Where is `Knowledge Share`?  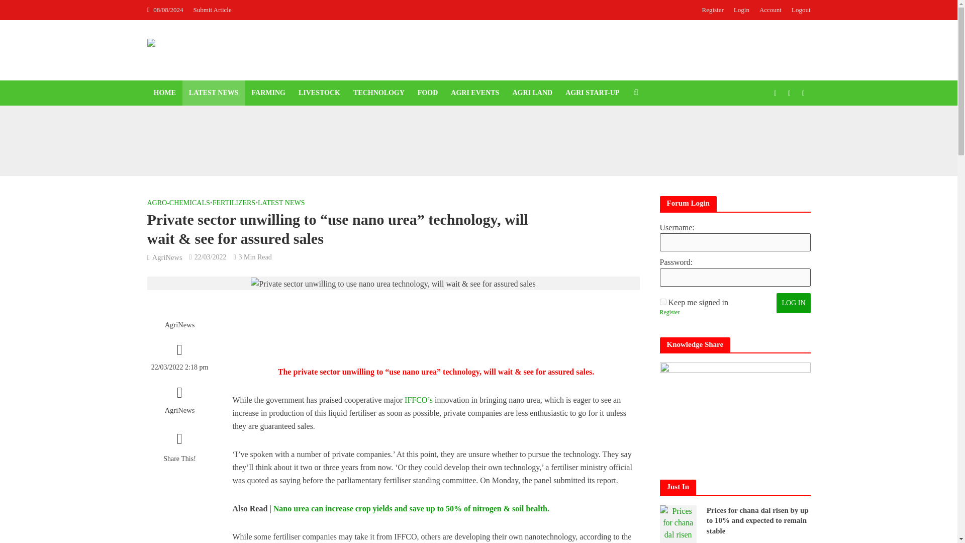 Knowledge Share is located at coordinates (735, 411).